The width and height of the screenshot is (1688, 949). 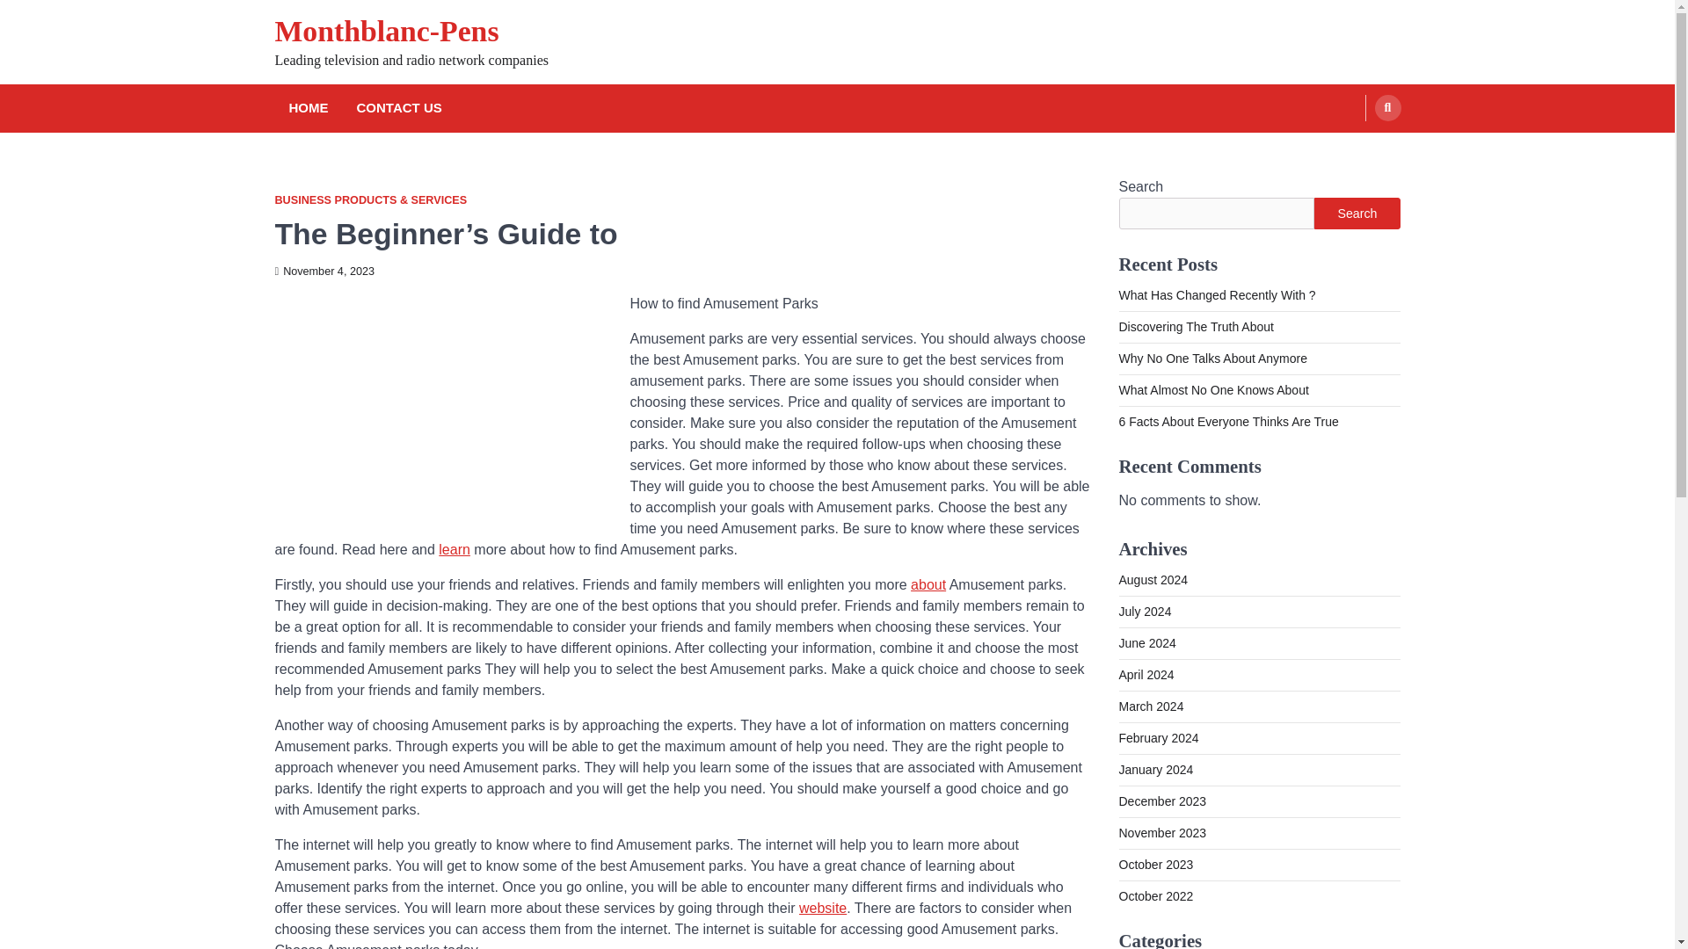 I want to click on Monthblanc-Pens, so click(x=385, y=32).